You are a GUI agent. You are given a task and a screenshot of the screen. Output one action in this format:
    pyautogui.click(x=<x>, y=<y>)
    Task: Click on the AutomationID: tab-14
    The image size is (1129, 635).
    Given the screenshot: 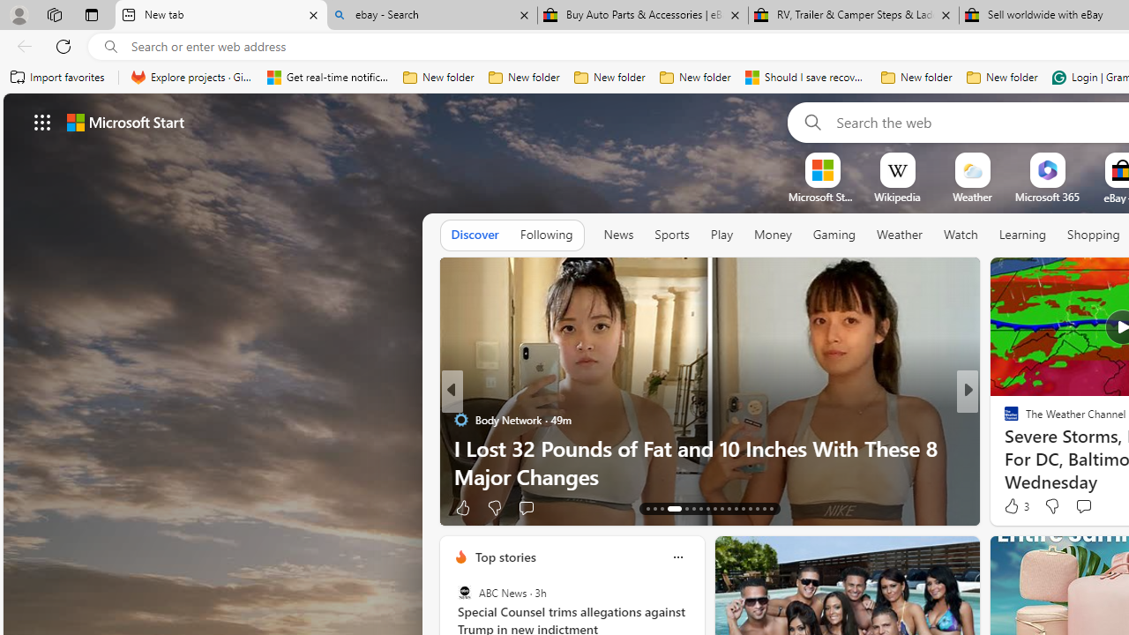 What is the action you would take?
    pyautogui.click(x=654, y=508)
    